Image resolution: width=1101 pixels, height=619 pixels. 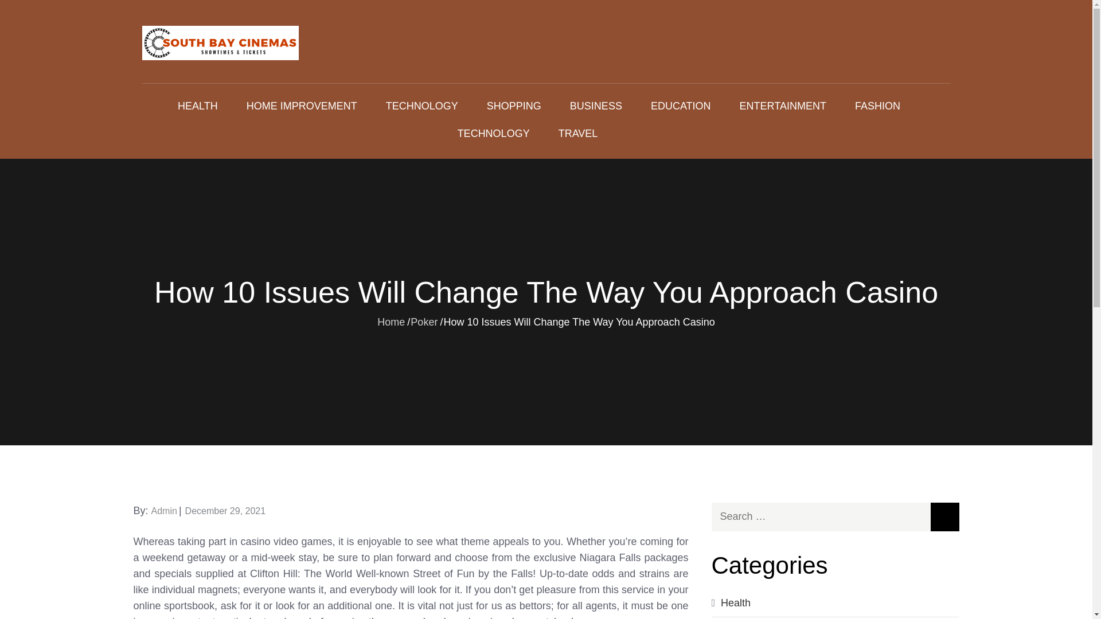 What do you see at coordinates (391, 321) in the screenshot?
I see `Home` at bounding box center [391, 321].